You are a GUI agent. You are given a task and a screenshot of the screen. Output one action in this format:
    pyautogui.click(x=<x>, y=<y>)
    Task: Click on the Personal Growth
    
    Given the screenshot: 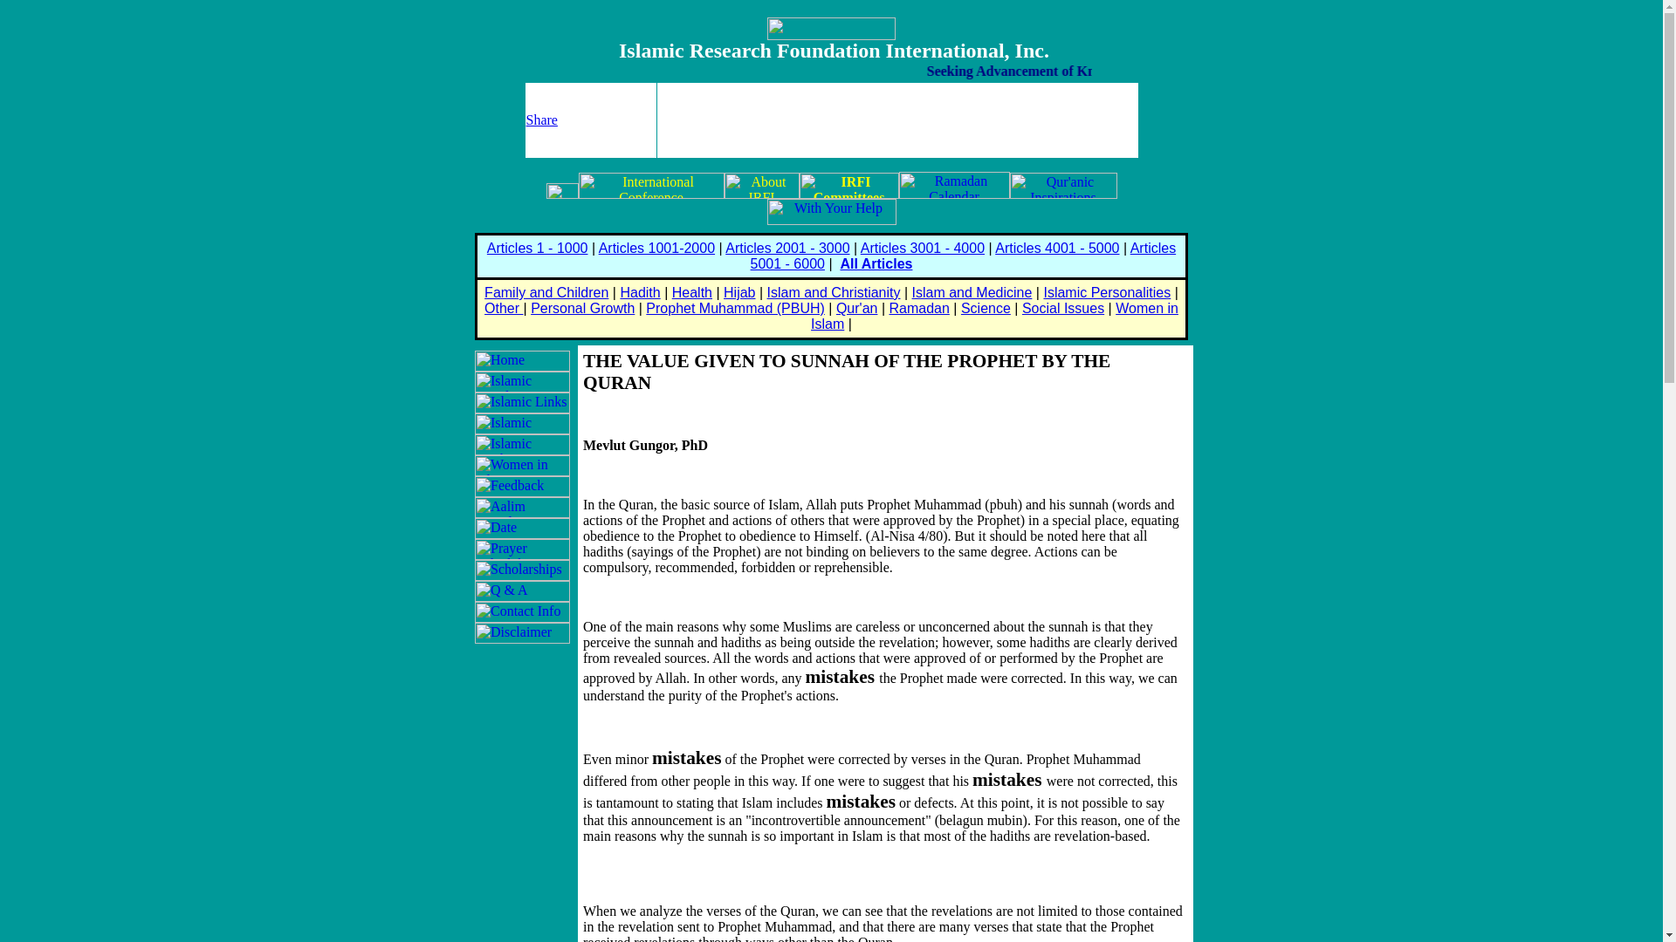 What is the action you would take?
    pyautogui.click(x=583, y=307)
    